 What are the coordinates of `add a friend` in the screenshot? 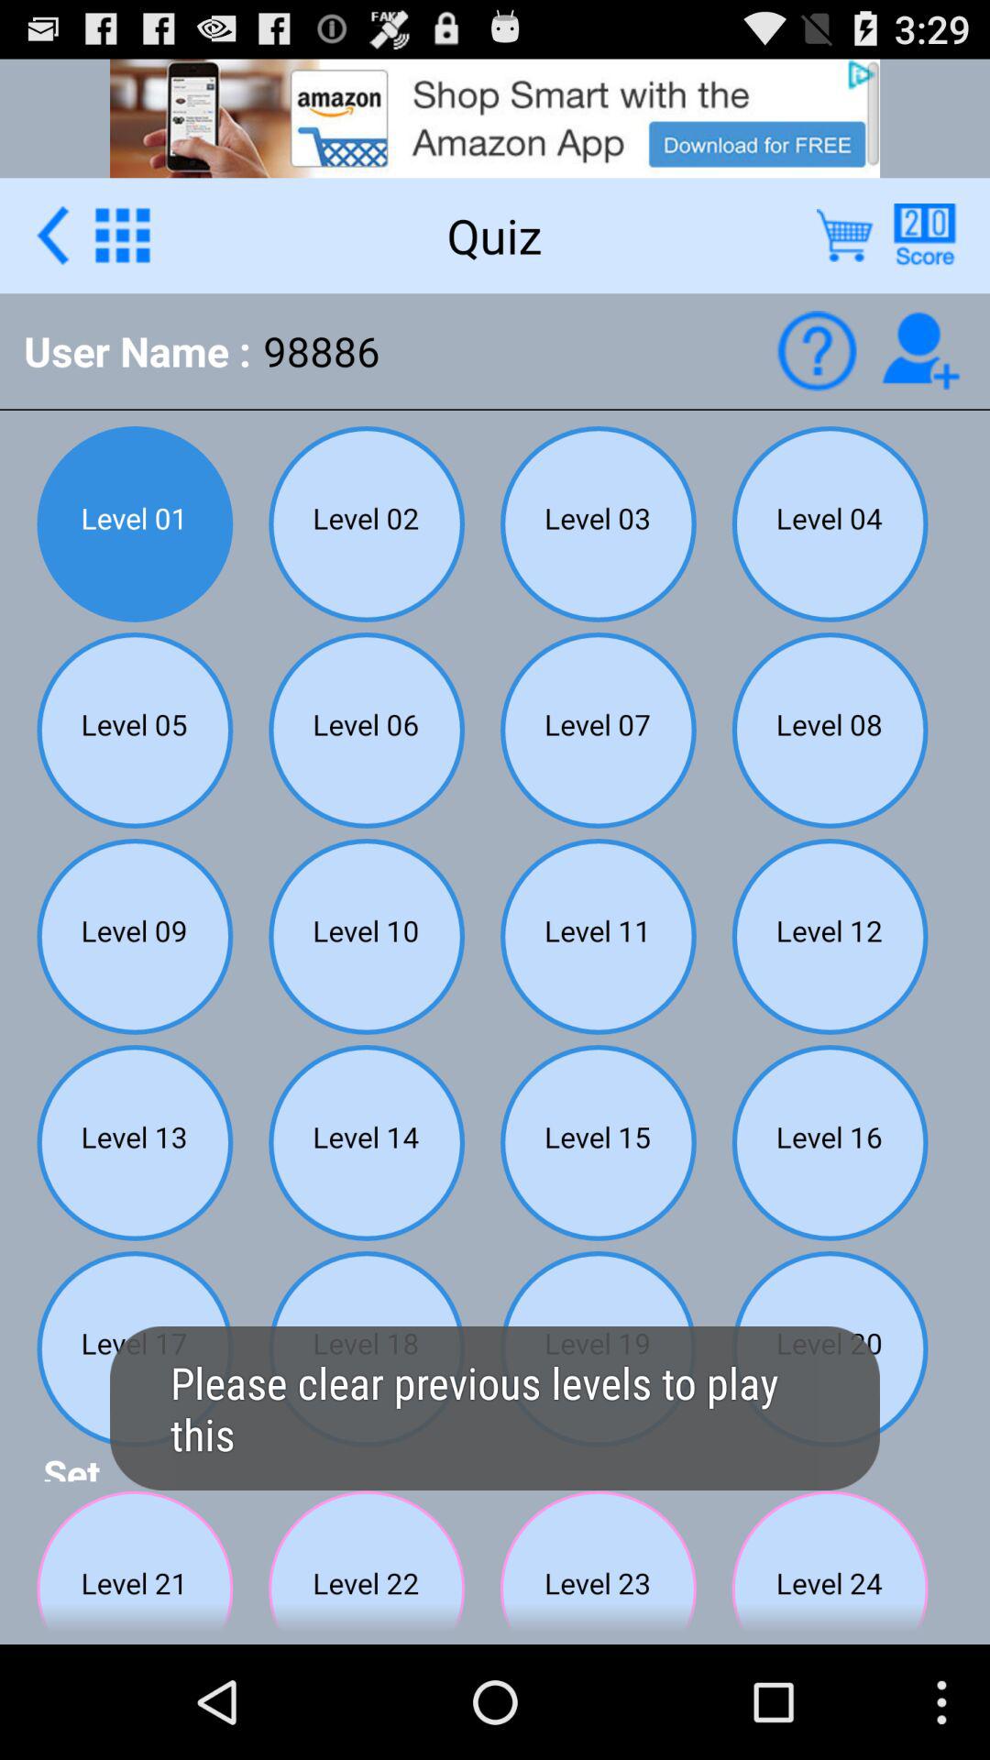 It's located at (920, 350).